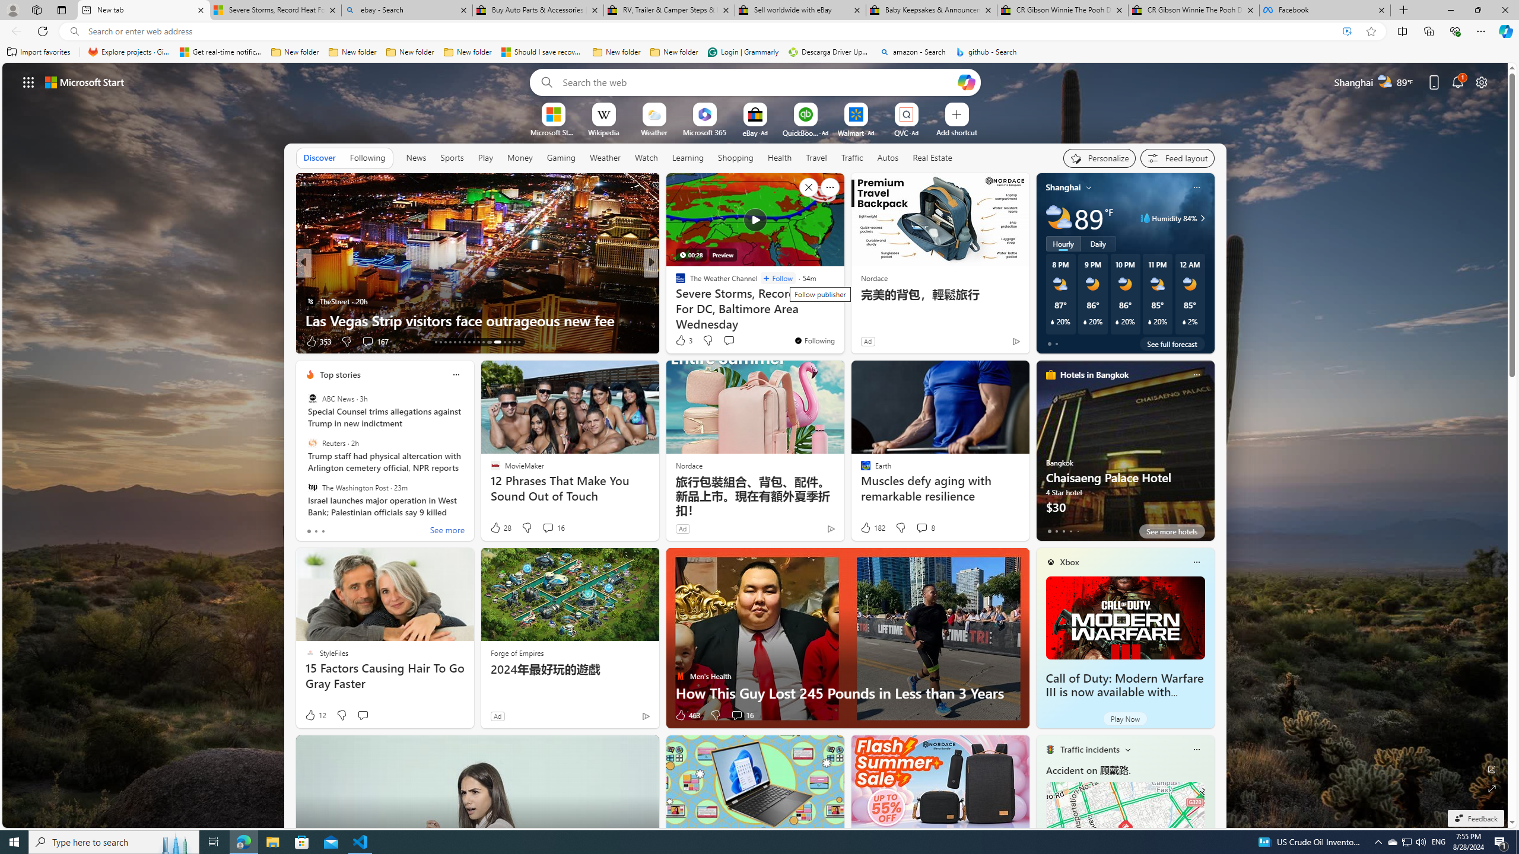 Image resolution: width=1519 pixels, height=854 pixels. What do you see at coordinates (415, 157) in the screenshot?
I see `News` at bounding box center [415, 157].